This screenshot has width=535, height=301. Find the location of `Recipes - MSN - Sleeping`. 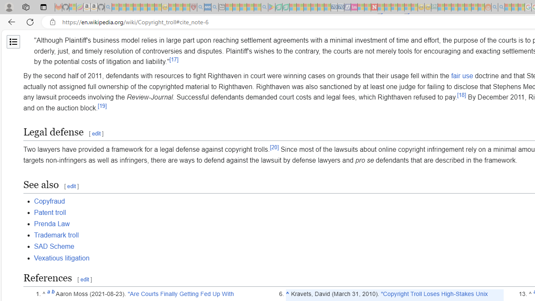

Recipes - MSN - Sleeping is located at coordinates (172, 8).